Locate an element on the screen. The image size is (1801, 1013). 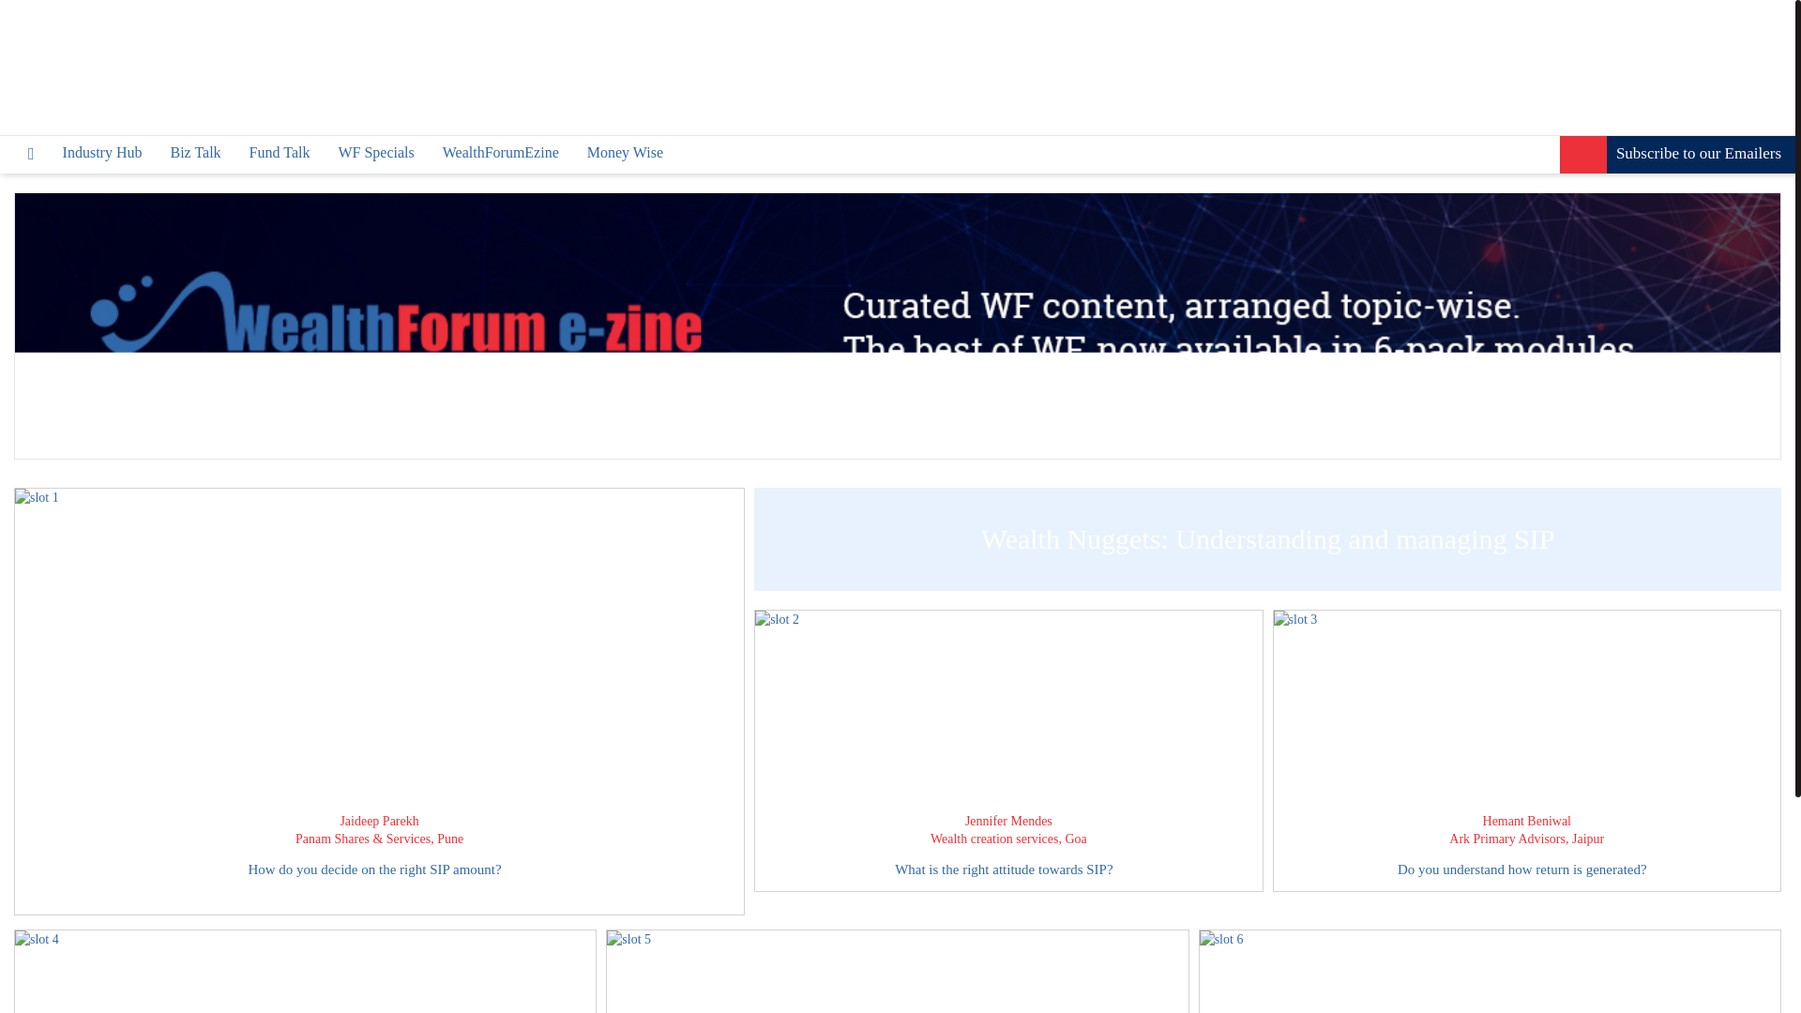
Do you understand how return is generated? is located at coordinates (1527, 869).